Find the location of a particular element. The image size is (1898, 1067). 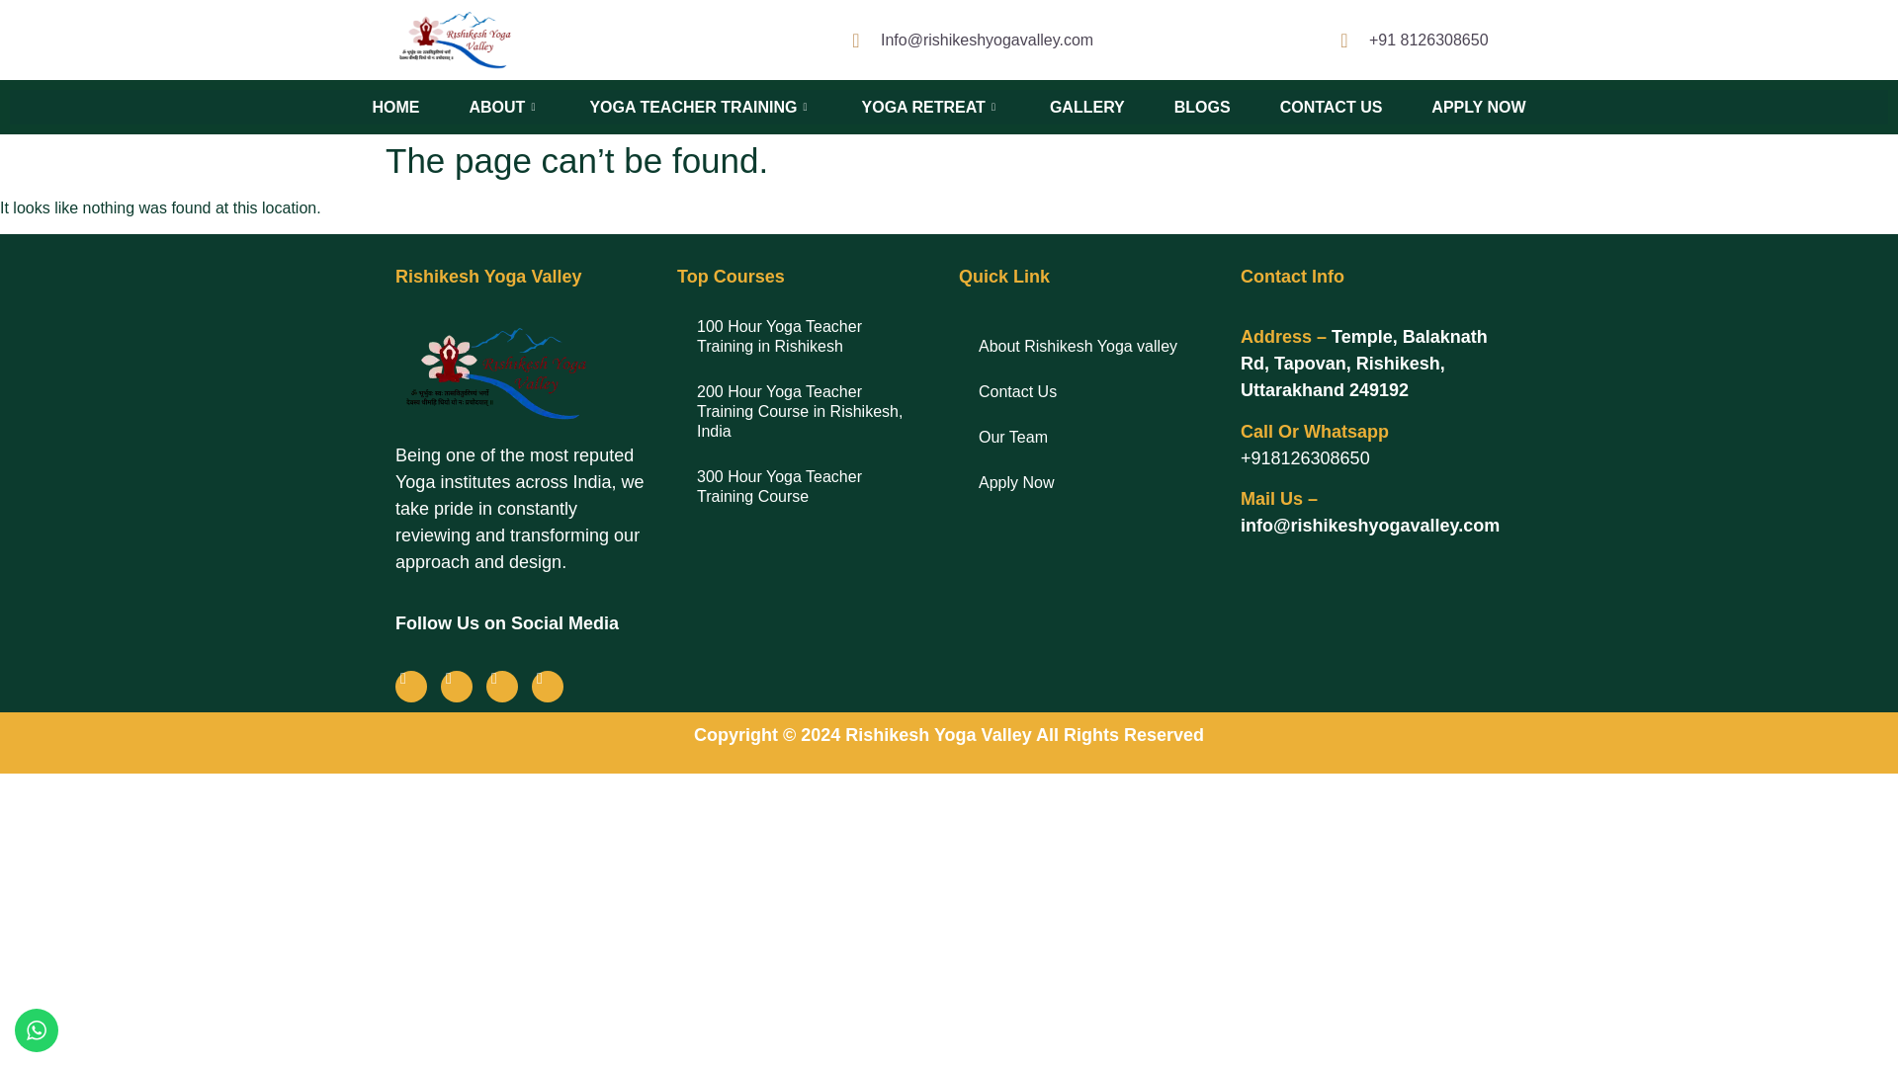

CONTACT US is located at coordinates (1331, 107).